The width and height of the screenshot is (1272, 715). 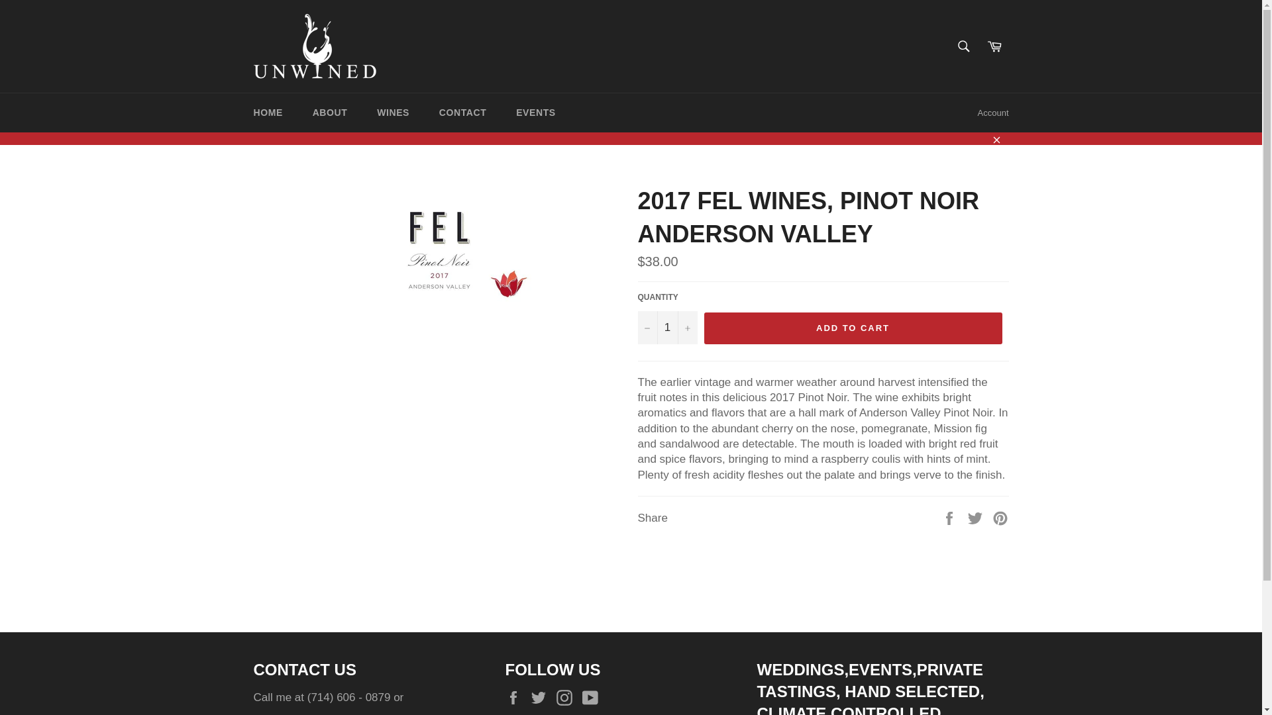 What do you see at coordinates (594, 698) in the screenshot?
I see `YouTube` at bounding box center [594, 698].